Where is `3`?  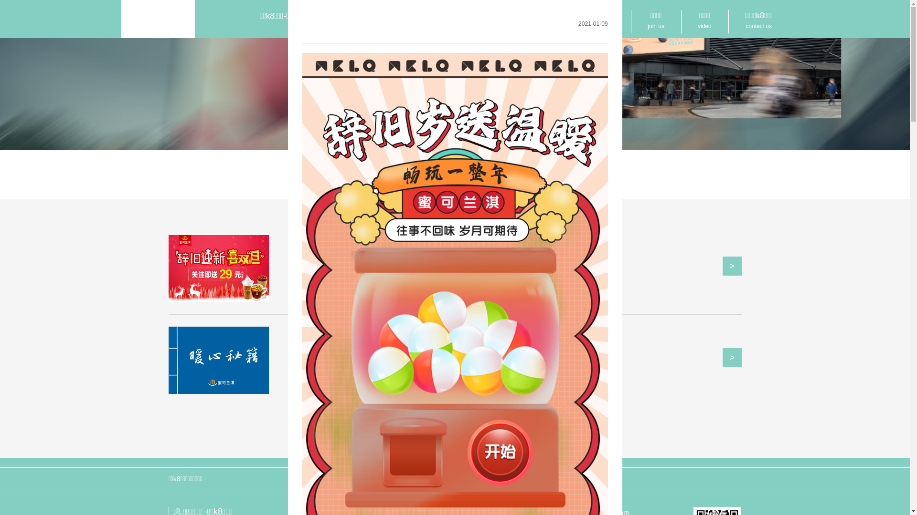 3 is located at coordinates (430, 427).